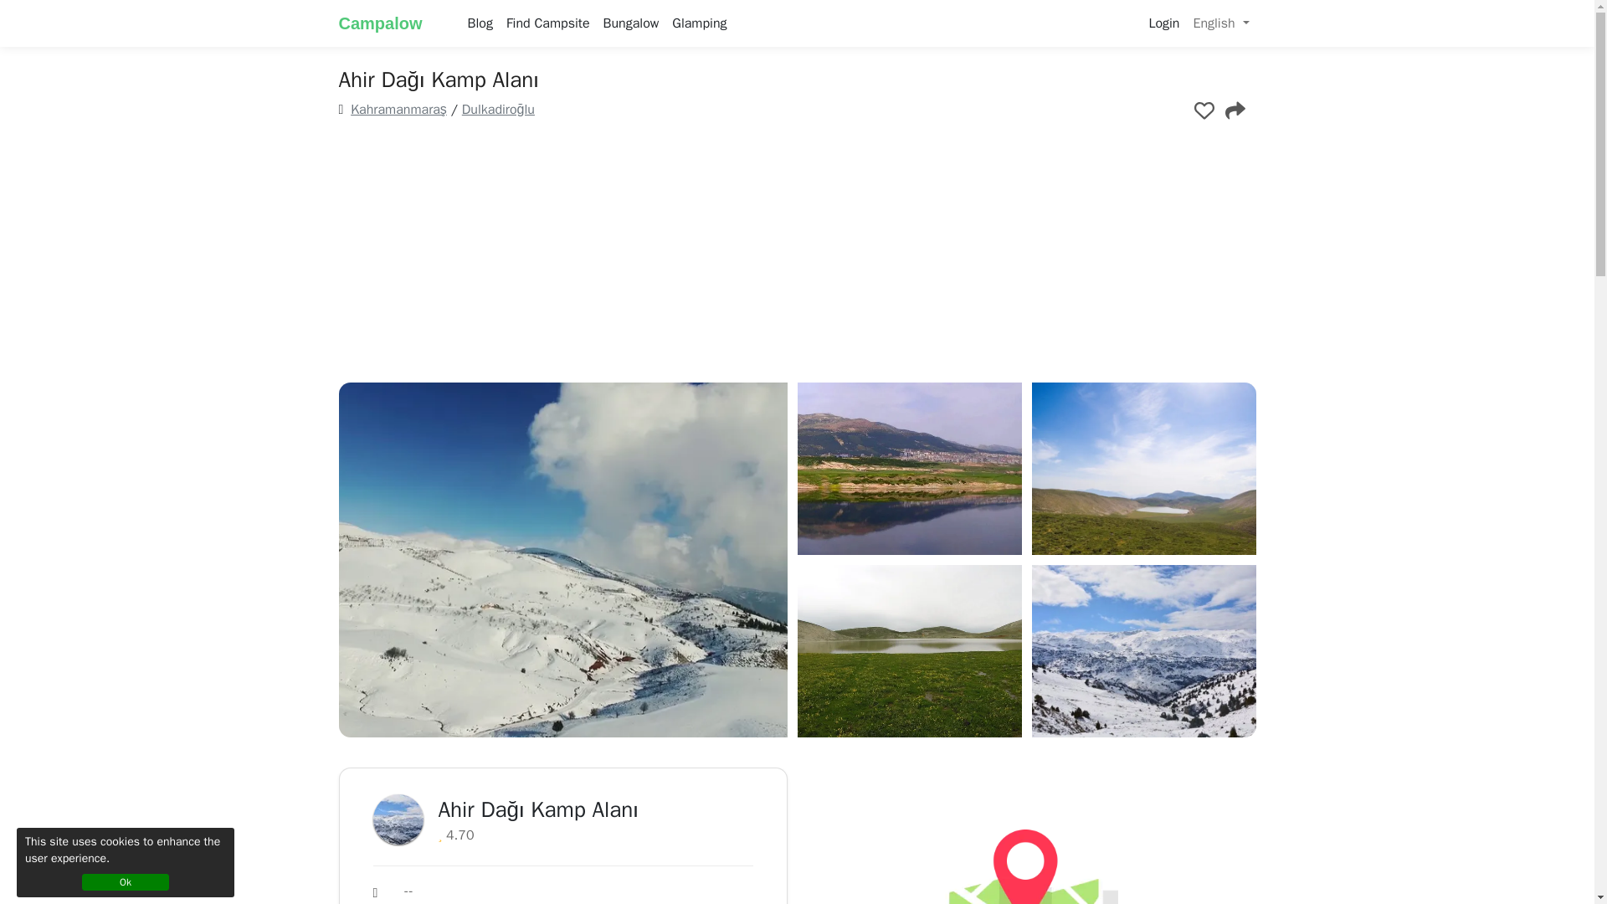  What do you see at coordinates (1163, 23) in the screenshot?
I see `Login` at bounding box center [1163, 23].